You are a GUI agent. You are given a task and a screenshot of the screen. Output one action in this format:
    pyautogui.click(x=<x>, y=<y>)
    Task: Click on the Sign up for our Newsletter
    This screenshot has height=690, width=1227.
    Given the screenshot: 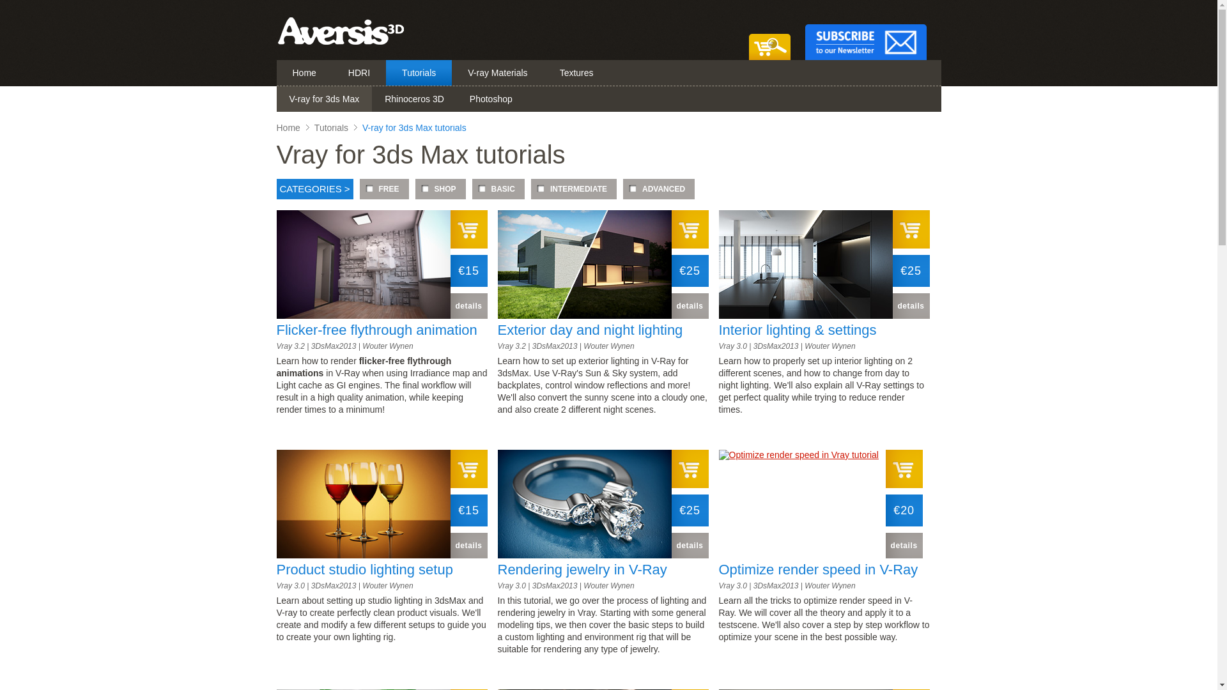 What is the action you would take?
    pyautogui.click(x=870, y=30)
    